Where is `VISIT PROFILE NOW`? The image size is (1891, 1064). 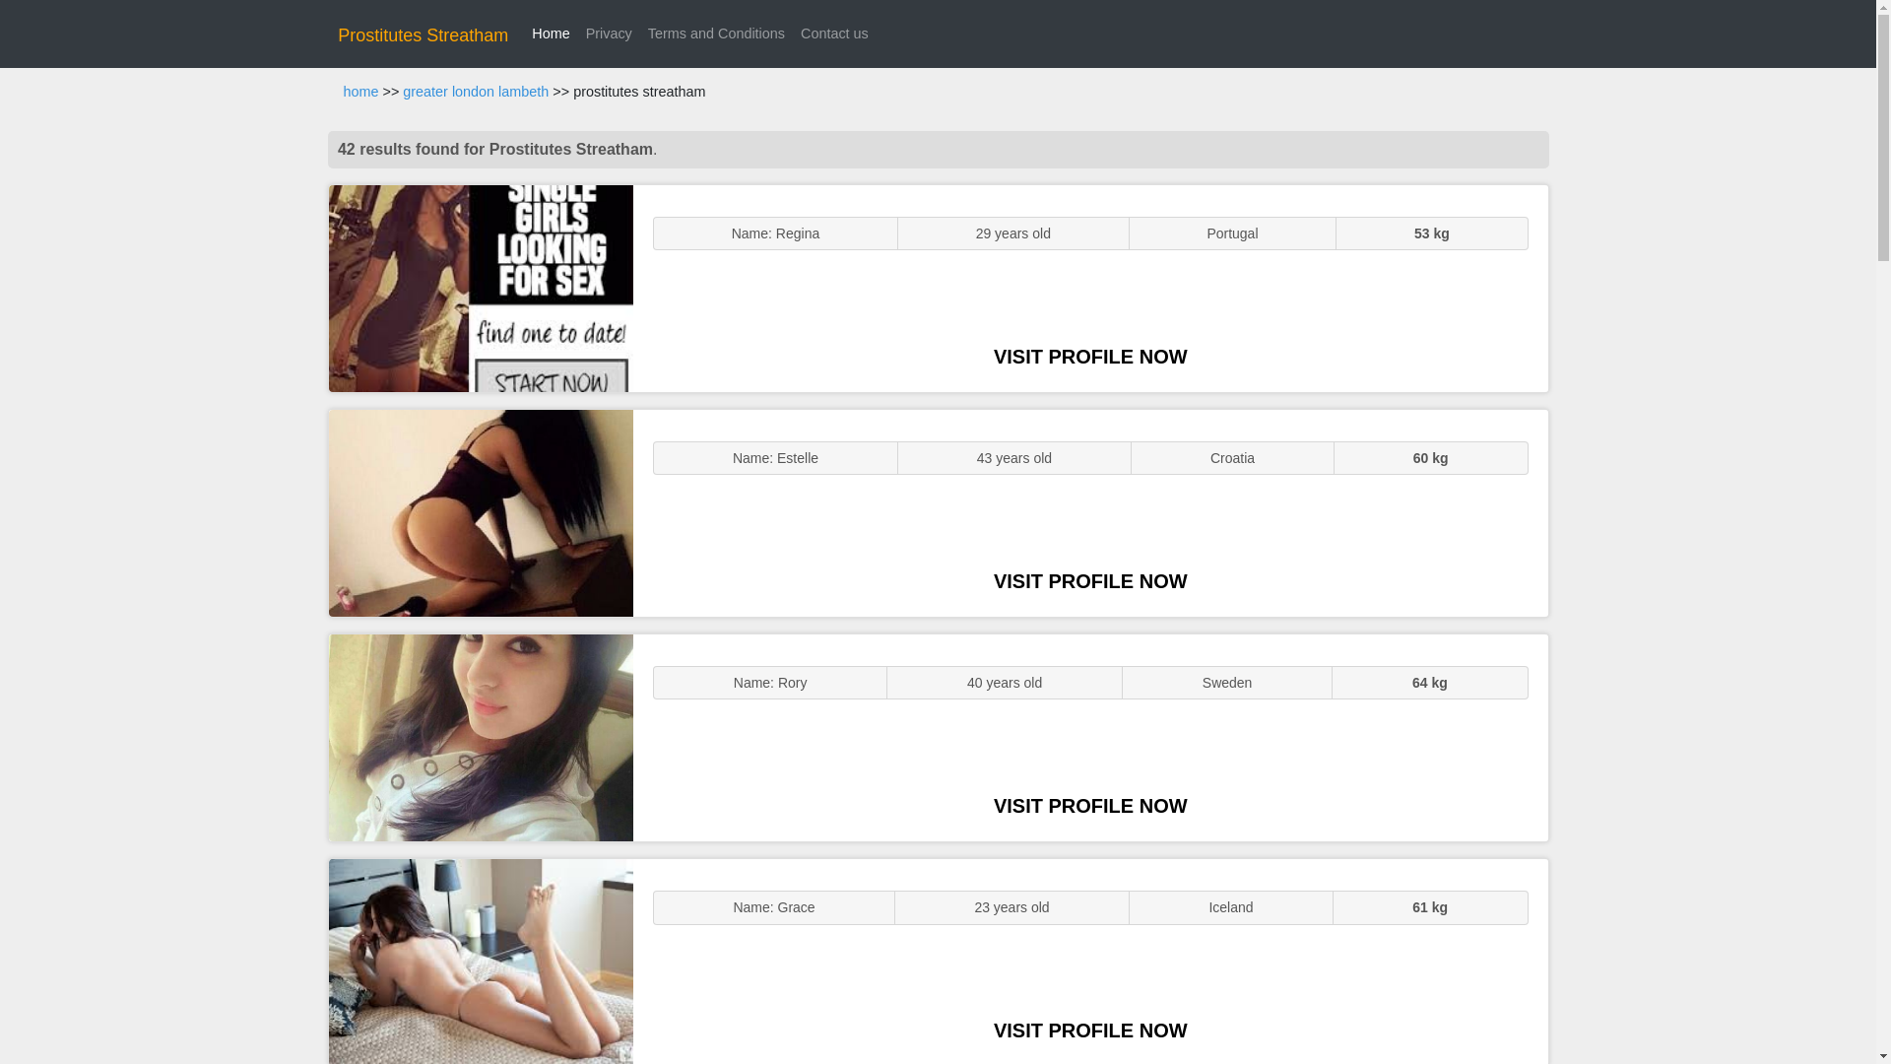
VISIT PROFILE NOW is located at coordinates (1090, 806).